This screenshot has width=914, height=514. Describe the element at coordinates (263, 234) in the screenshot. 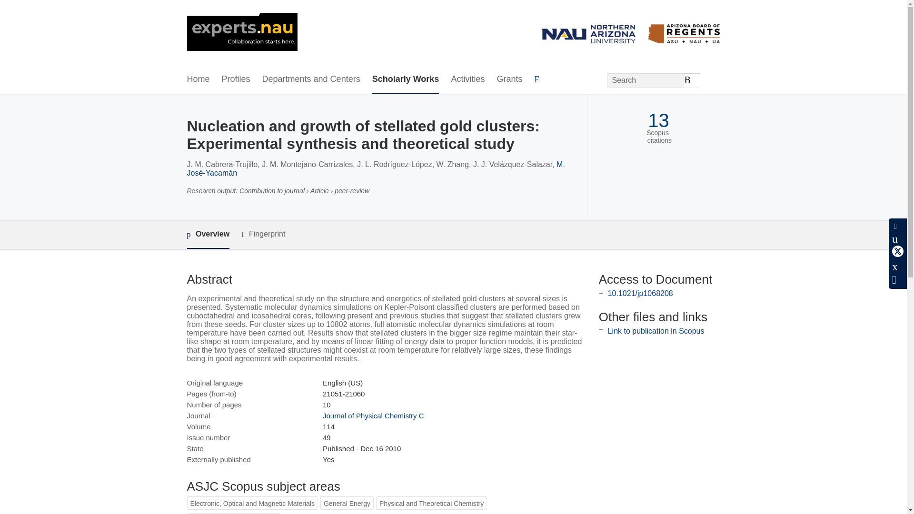

I see `Fingerprint` at that location.